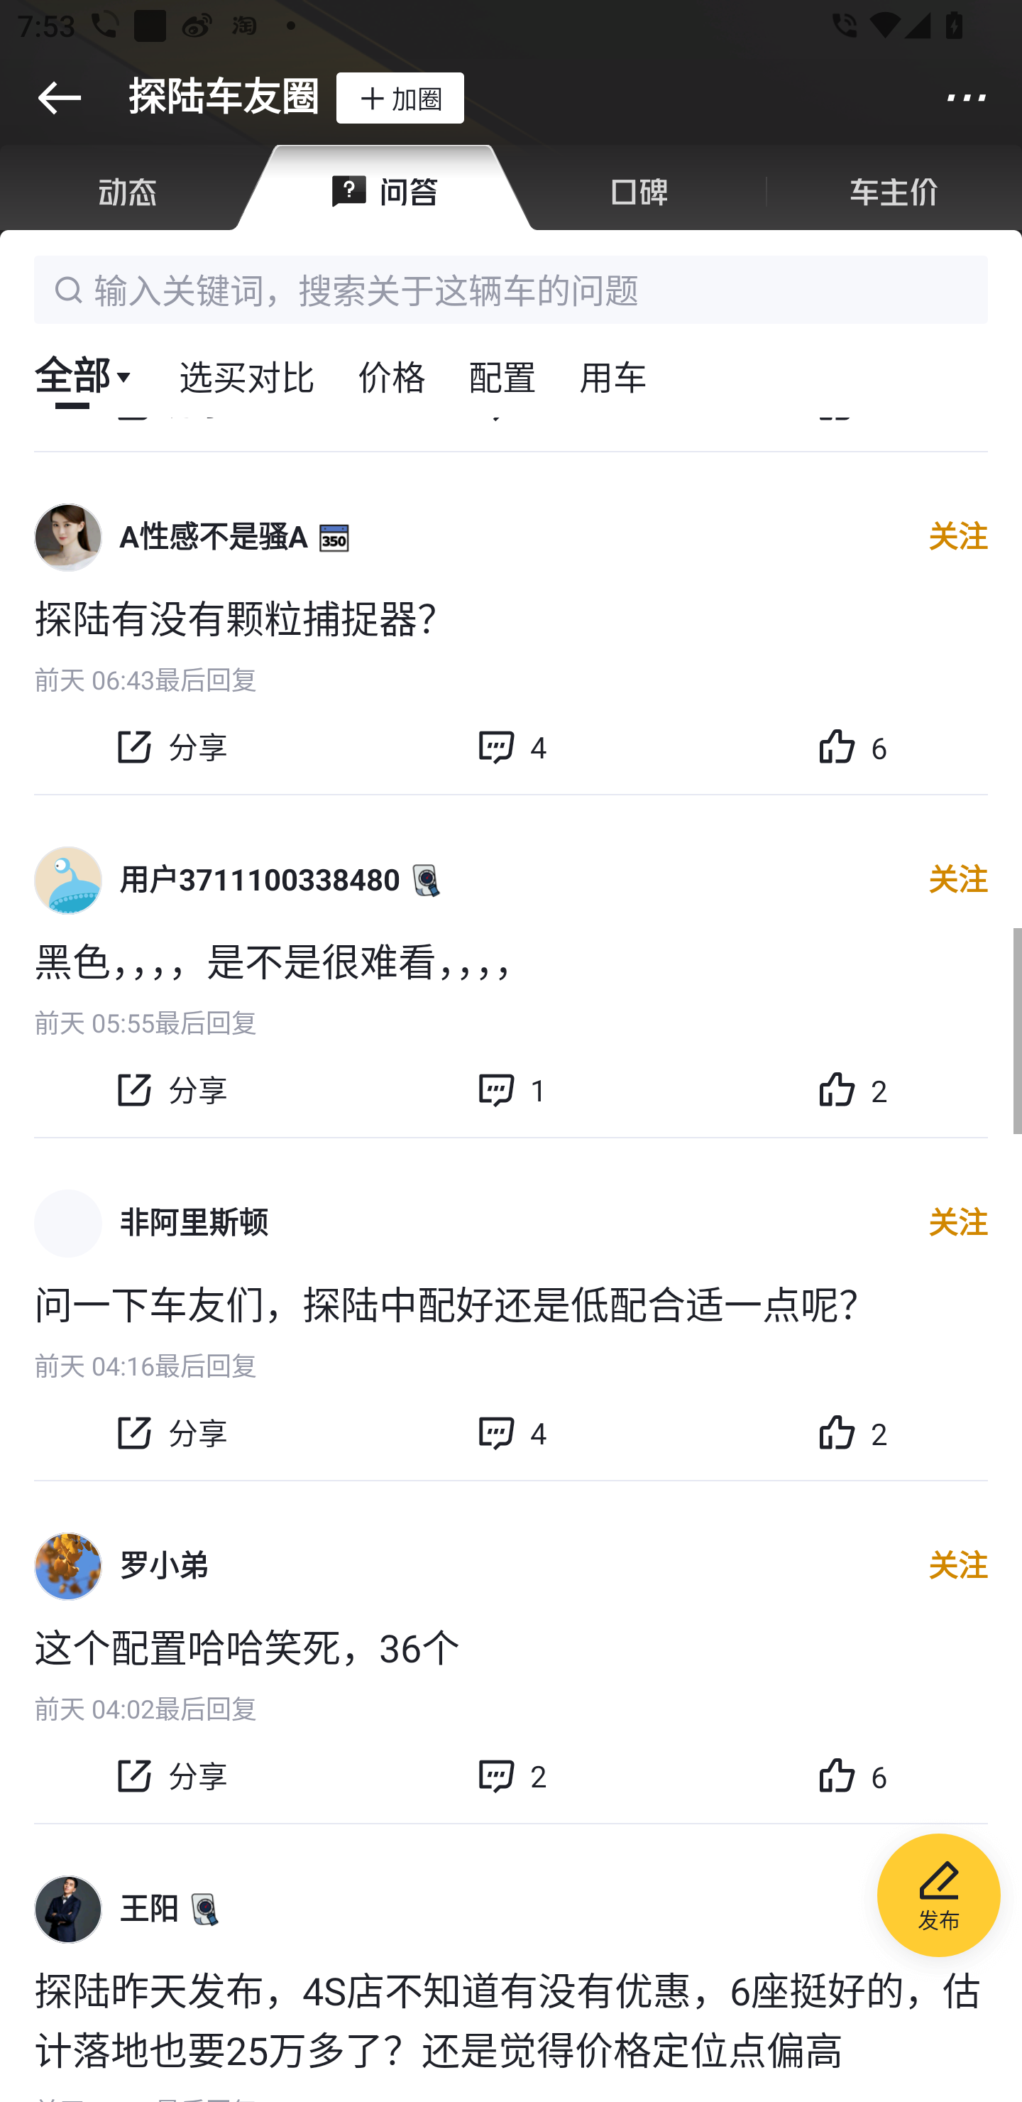 The width and height of the screenshot is (1022, 2102). Describe the element at coordinates (511, 1089) in the screenshot. I see ` 1` at that location.